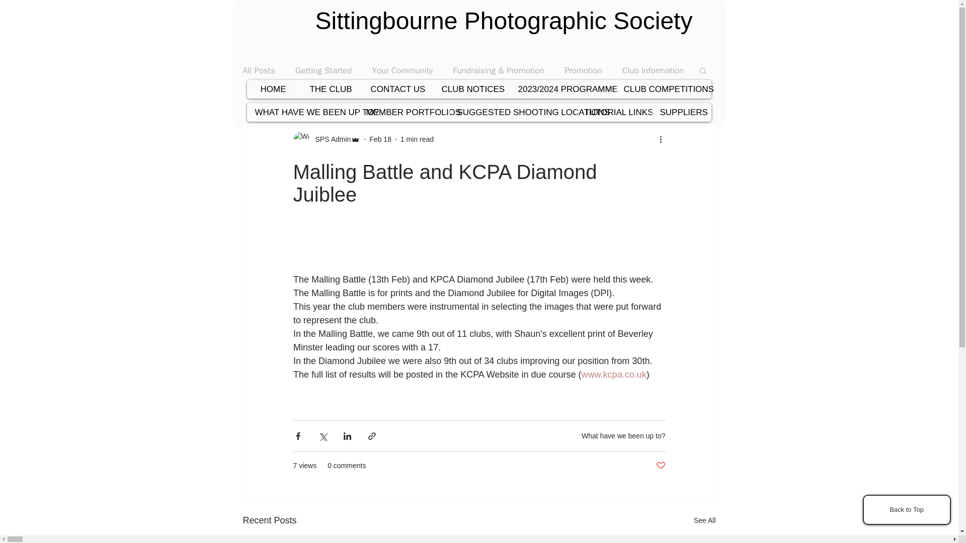  Describe the element at coordinates (303, 112) in the screenshot. I see `WHAT HAVE WE BEEN UP TO?` at that location.